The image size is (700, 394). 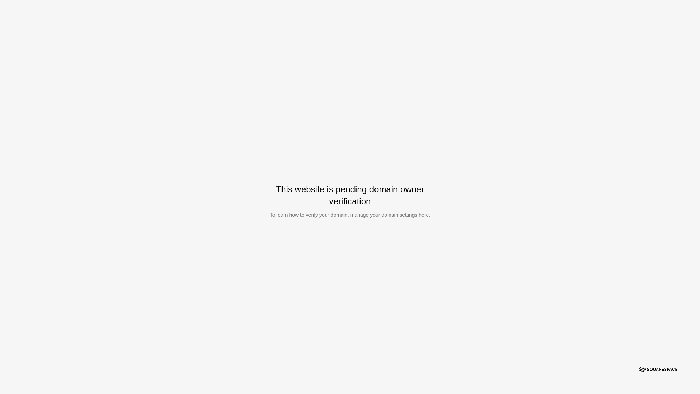 What do you see at coordinates (390, 215) in the screenshot?
I see `manage your domain settings here.` at bounding box center [390, 215].